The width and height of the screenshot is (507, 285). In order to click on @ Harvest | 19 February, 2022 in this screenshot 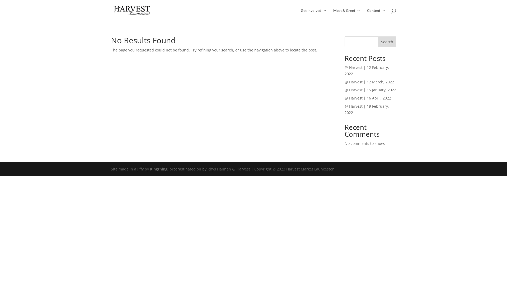, I will do `click(367, 109)`.